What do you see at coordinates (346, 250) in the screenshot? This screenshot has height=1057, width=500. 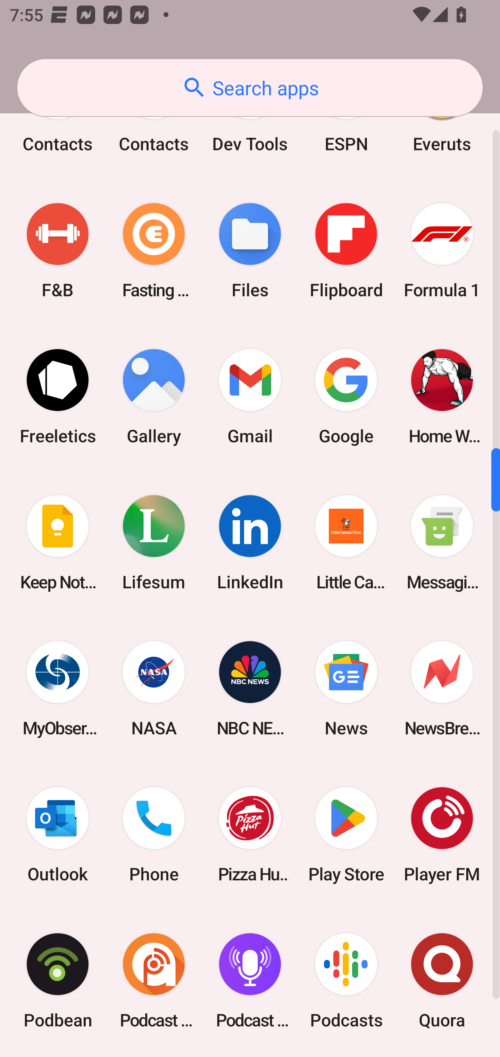 I see `Flipboard` at bounding box center [346, 250].